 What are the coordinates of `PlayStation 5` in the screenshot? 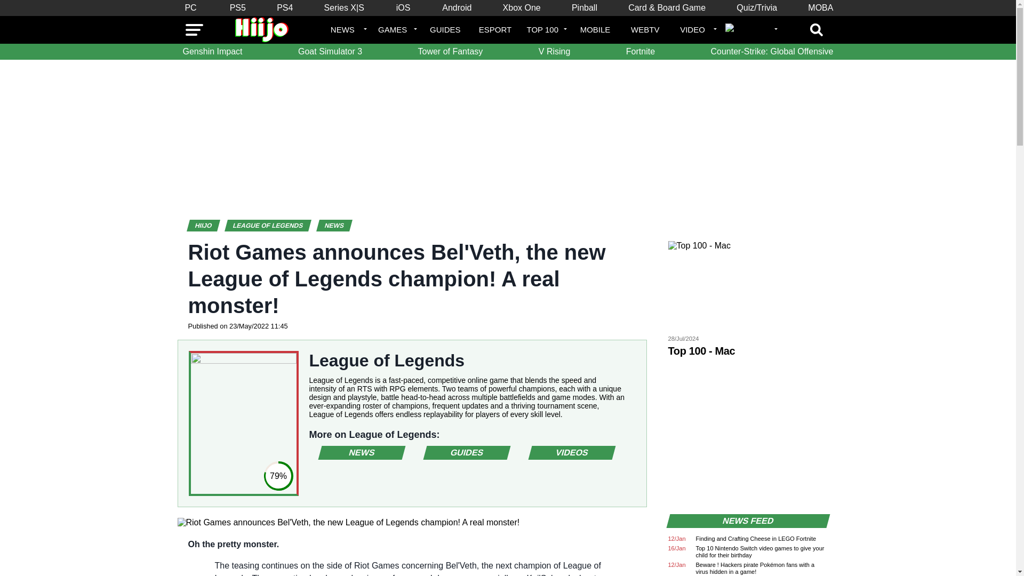 It's located at (237, 8).